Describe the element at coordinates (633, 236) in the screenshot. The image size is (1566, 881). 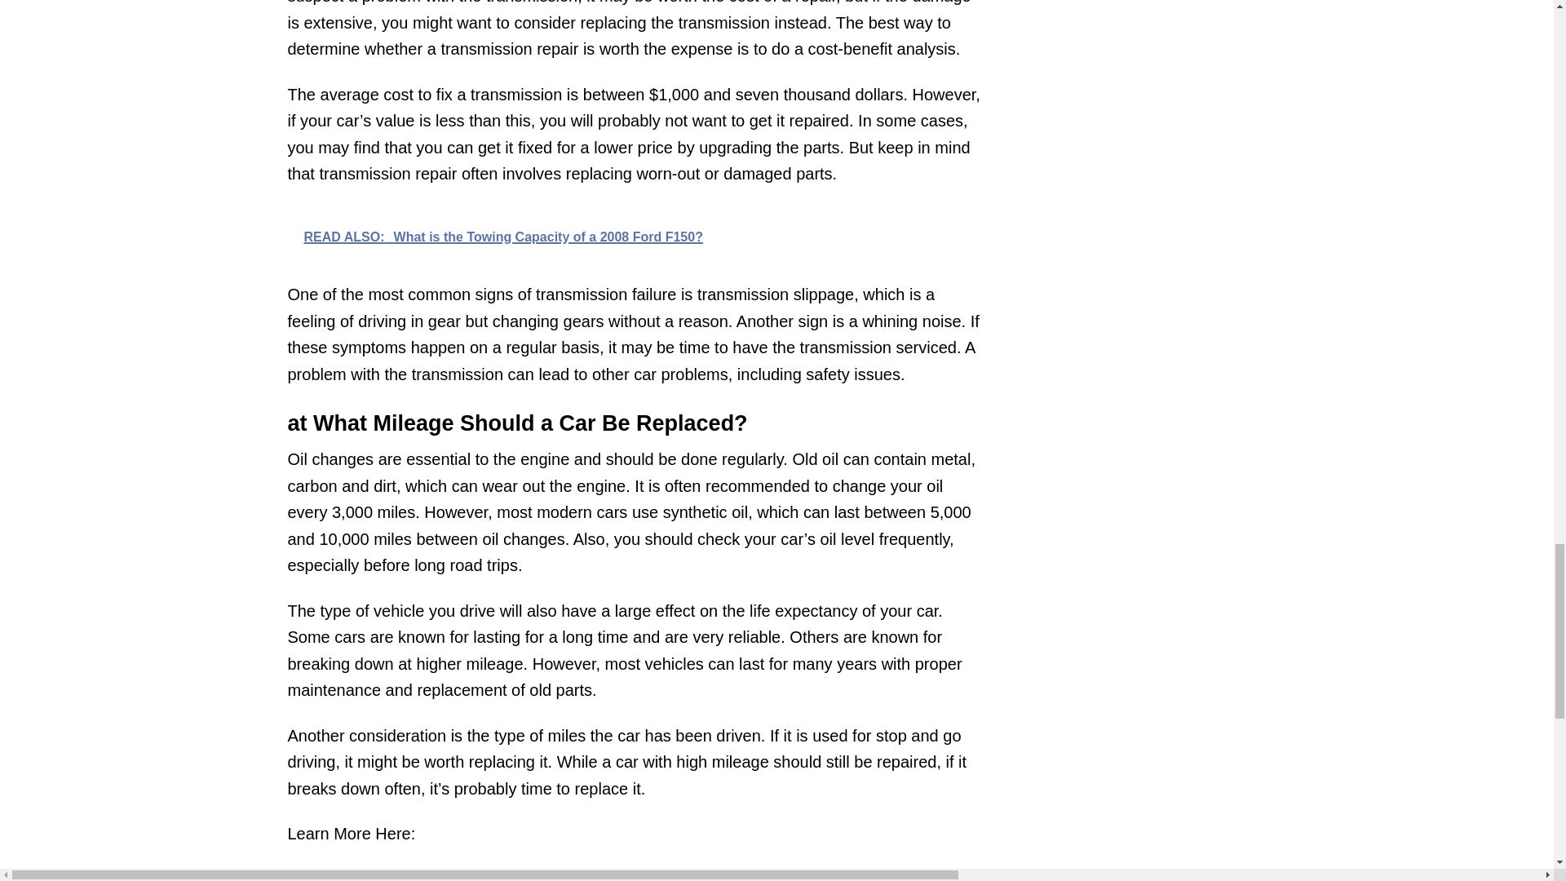
I see `READ ALSO:  What is the Towing Capacity of a 2008 Ford F150?` at that location.